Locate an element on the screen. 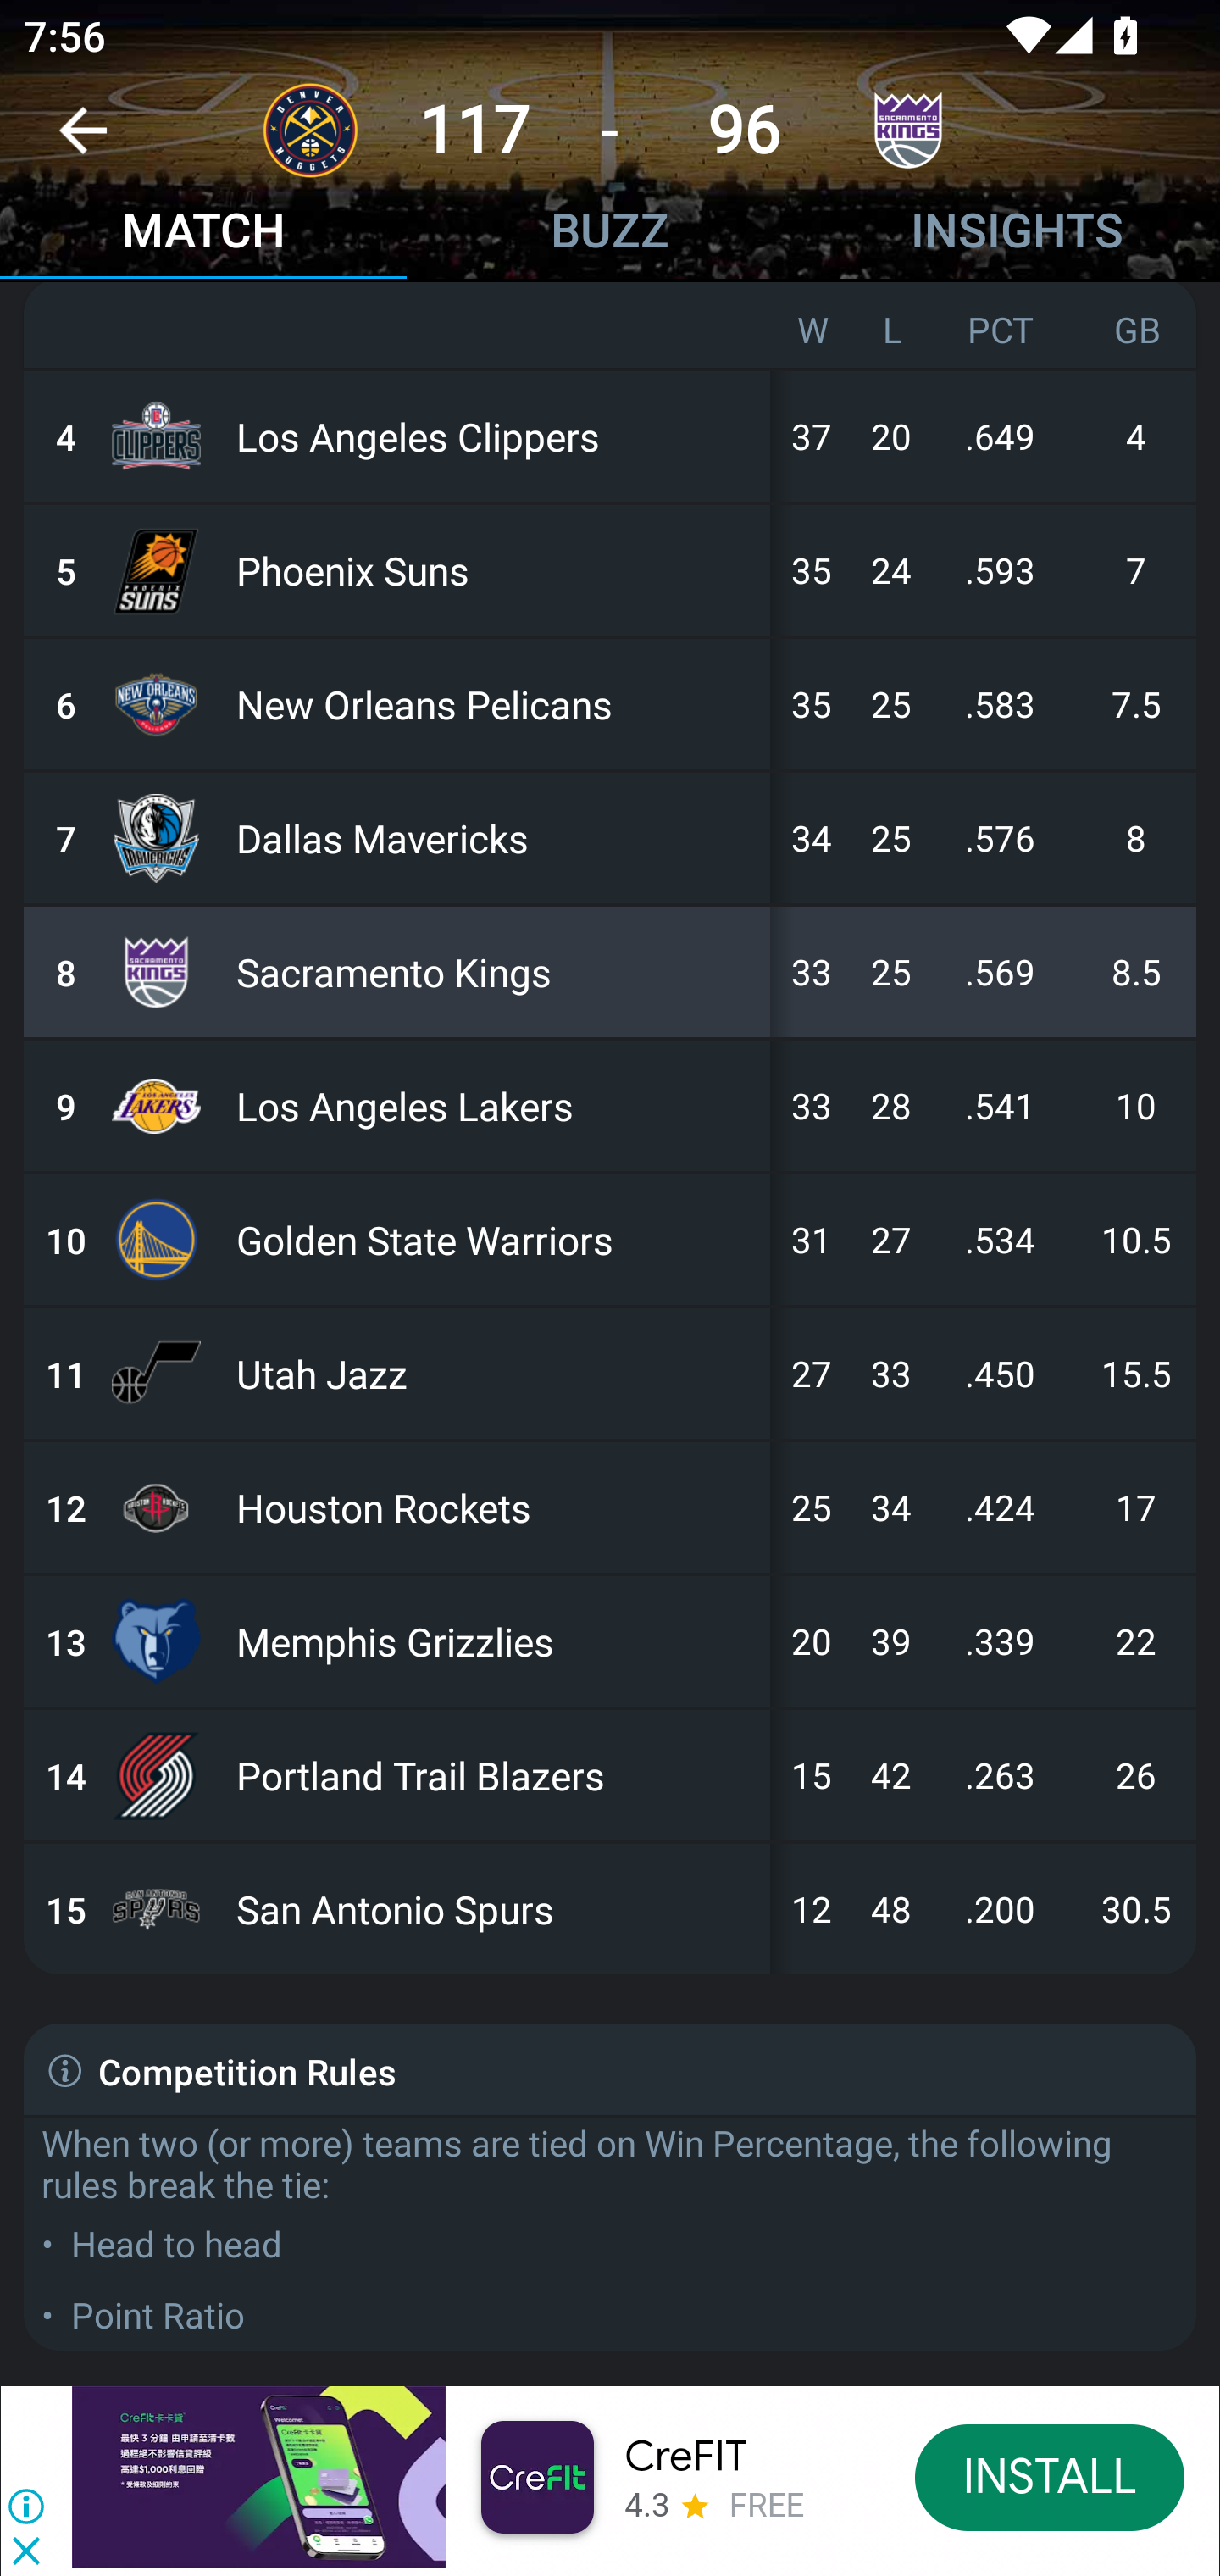  Denver Nuggets is located at coordinates (496, 323).